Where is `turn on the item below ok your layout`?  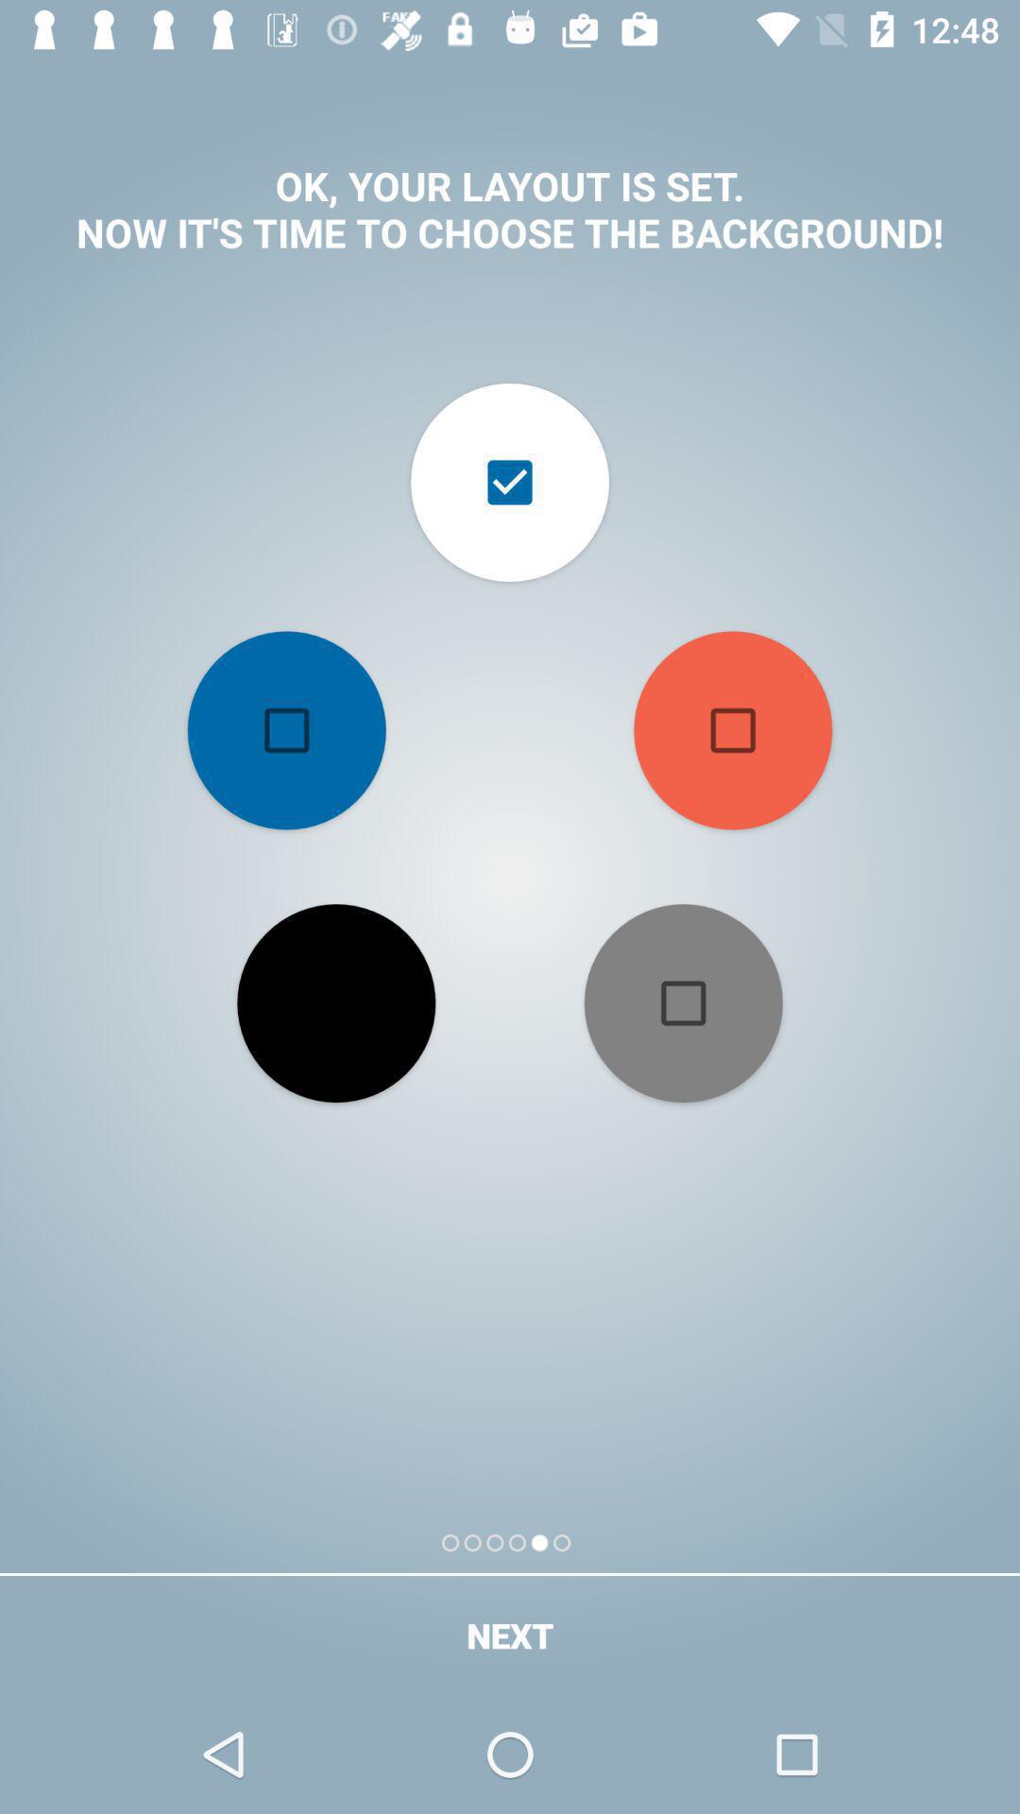
turn on the item below ok your layout is located at coordinates (733, 730).